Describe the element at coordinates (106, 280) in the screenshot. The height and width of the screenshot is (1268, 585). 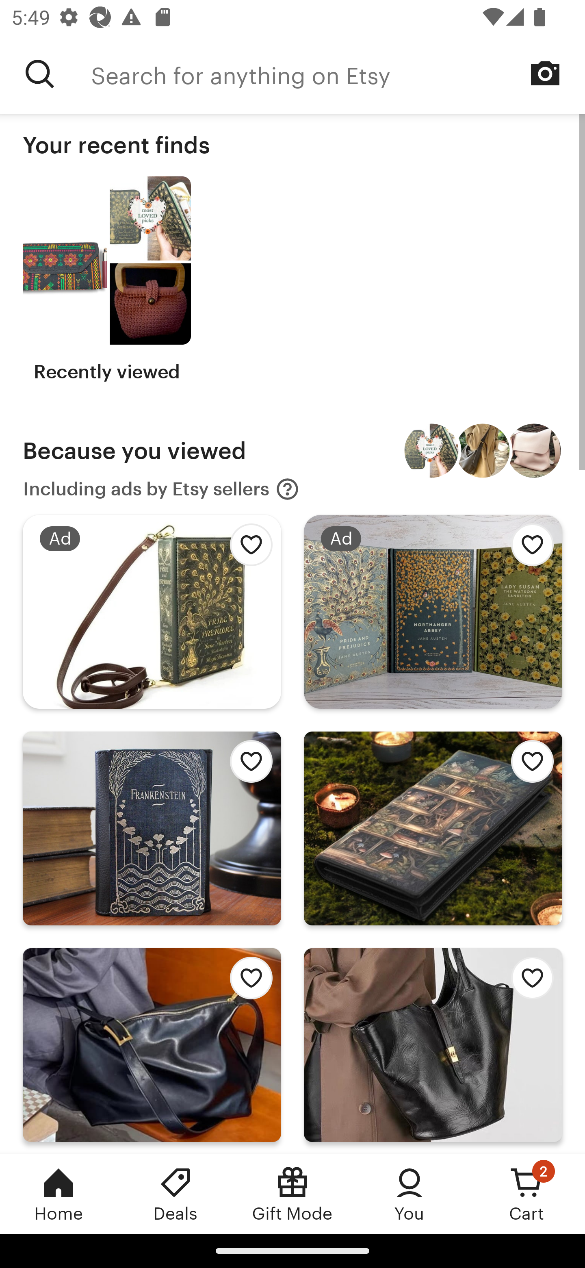
I see `Recently viewed` at that location.